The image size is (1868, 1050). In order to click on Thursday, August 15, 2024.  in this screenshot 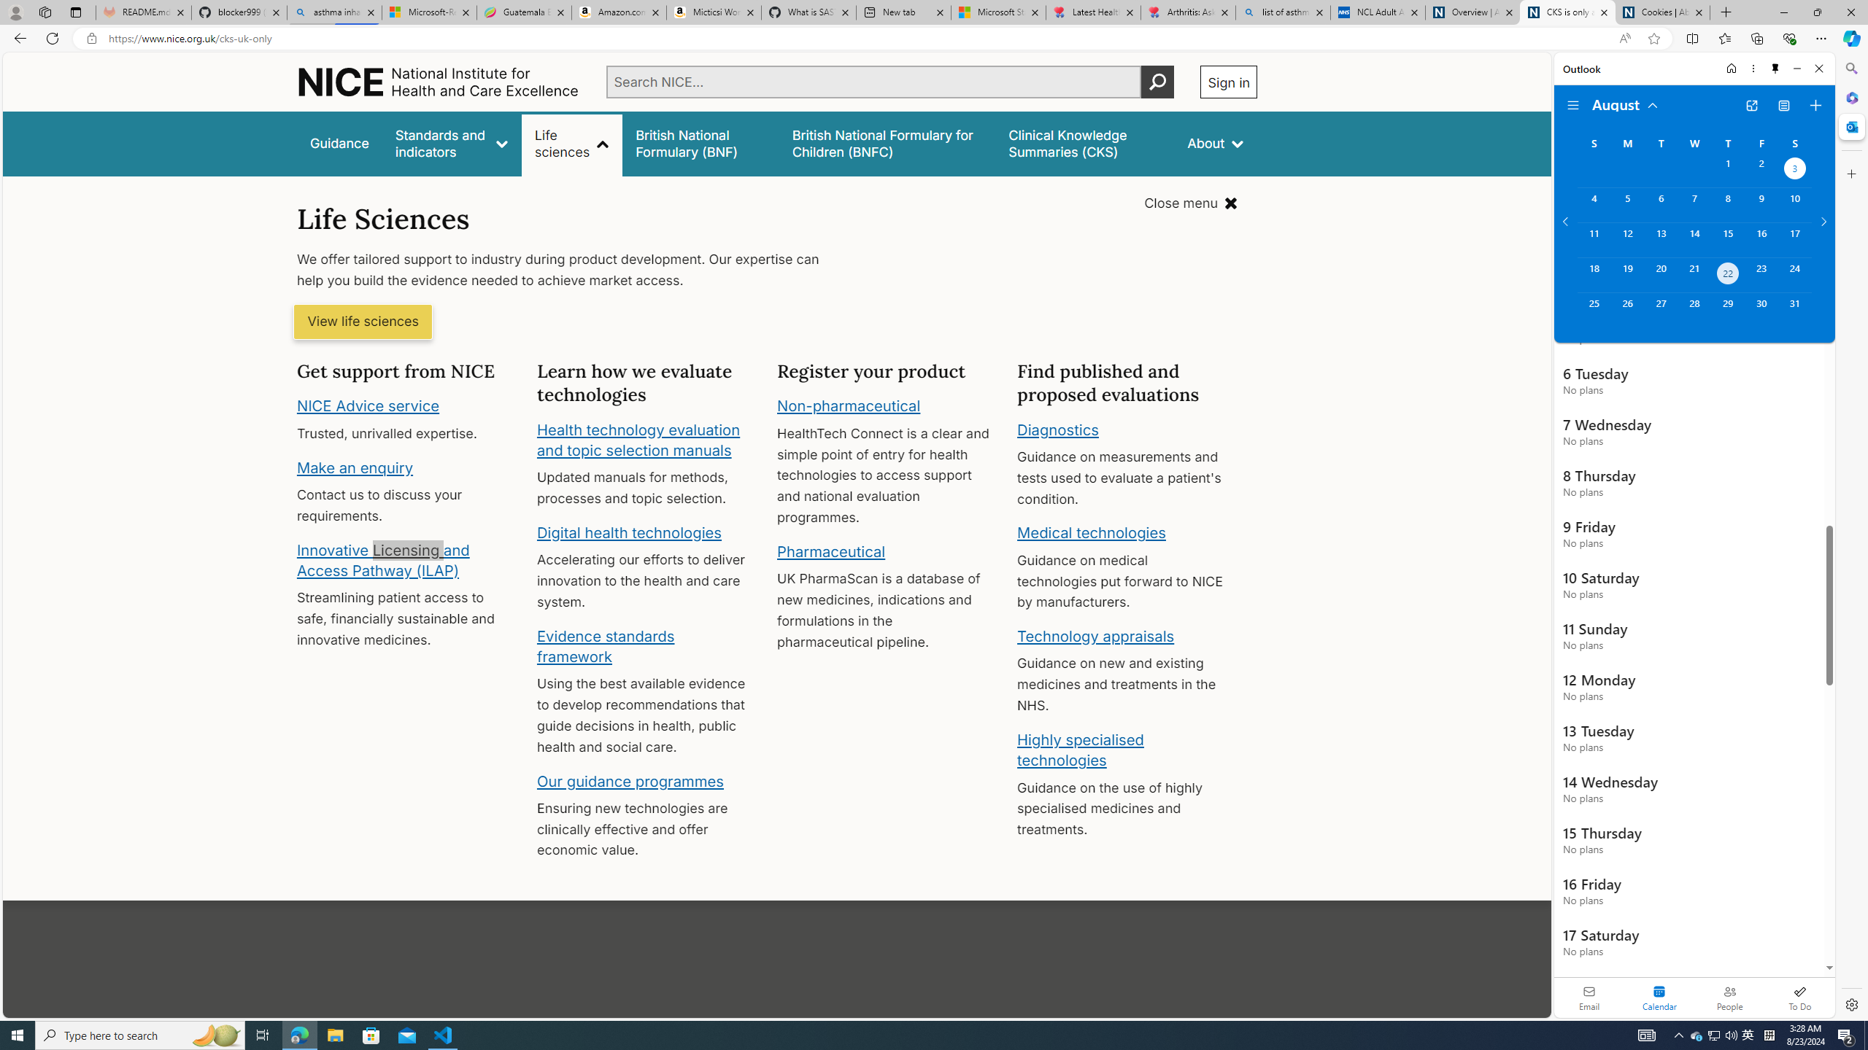, I will do `click(1728, 239)`.